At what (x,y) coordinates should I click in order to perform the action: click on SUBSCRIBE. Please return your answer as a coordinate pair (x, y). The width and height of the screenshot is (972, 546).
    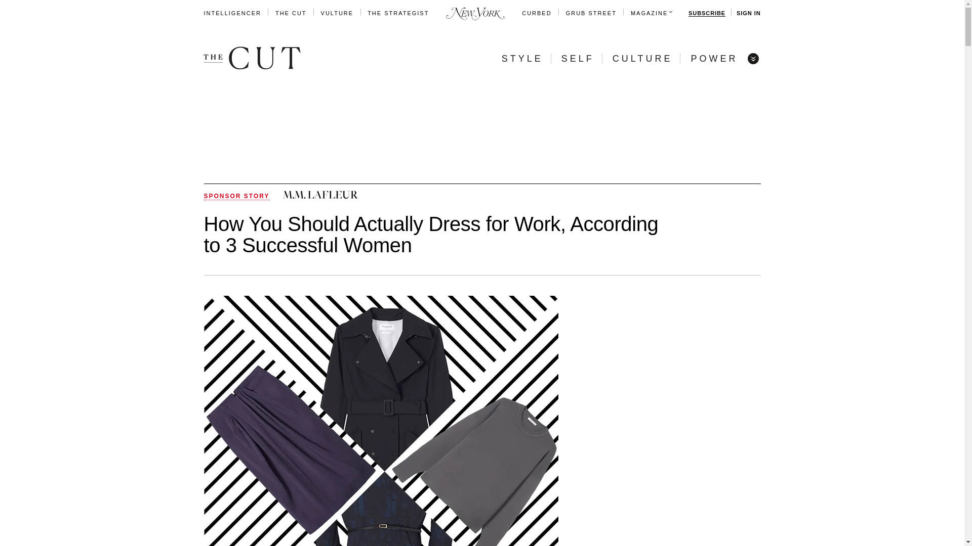
    Looking at the image, I should click on (707, 13).